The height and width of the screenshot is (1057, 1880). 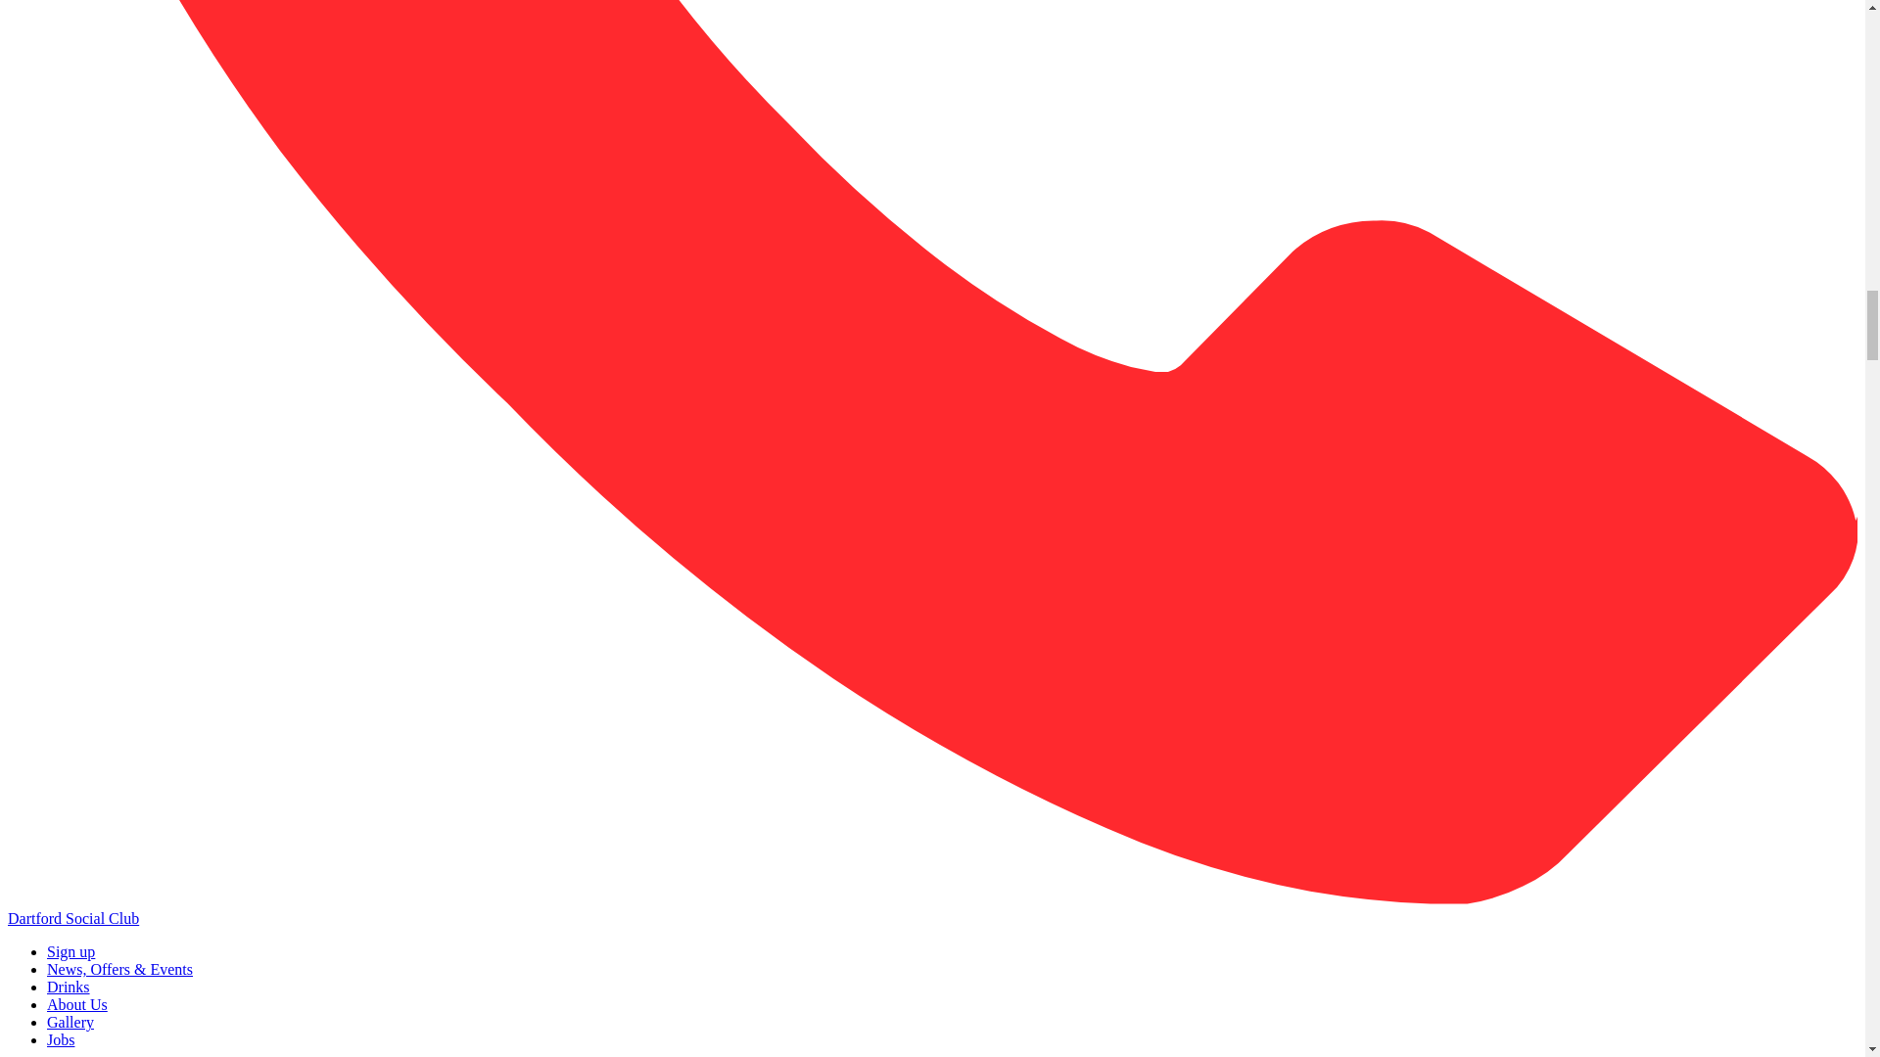 I want to click on Drinks, so click(x=69, y=987).